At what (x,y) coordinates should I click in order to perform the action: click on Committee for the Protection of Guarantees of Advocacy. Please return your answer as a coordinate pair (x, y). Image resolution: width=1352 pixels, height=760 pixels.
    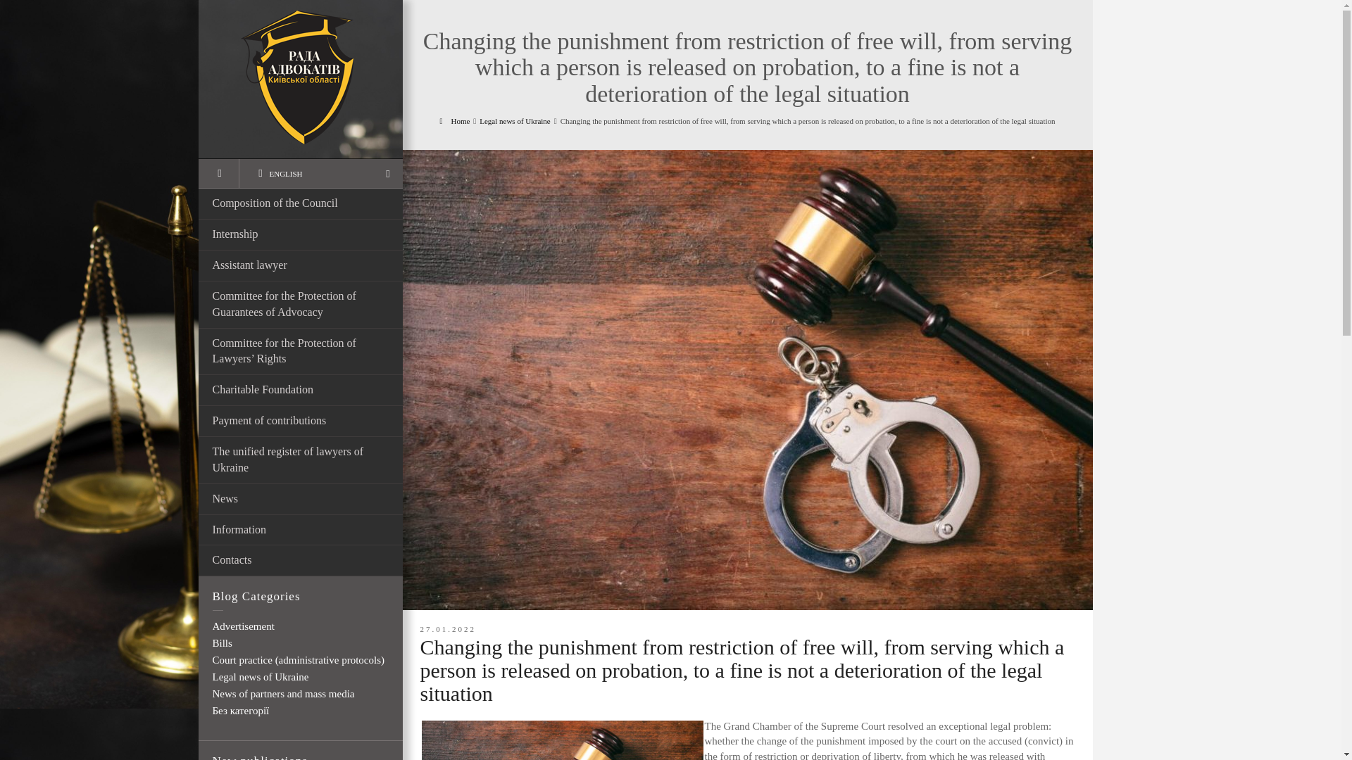
    Looking at the image, I should click on (301, 304).